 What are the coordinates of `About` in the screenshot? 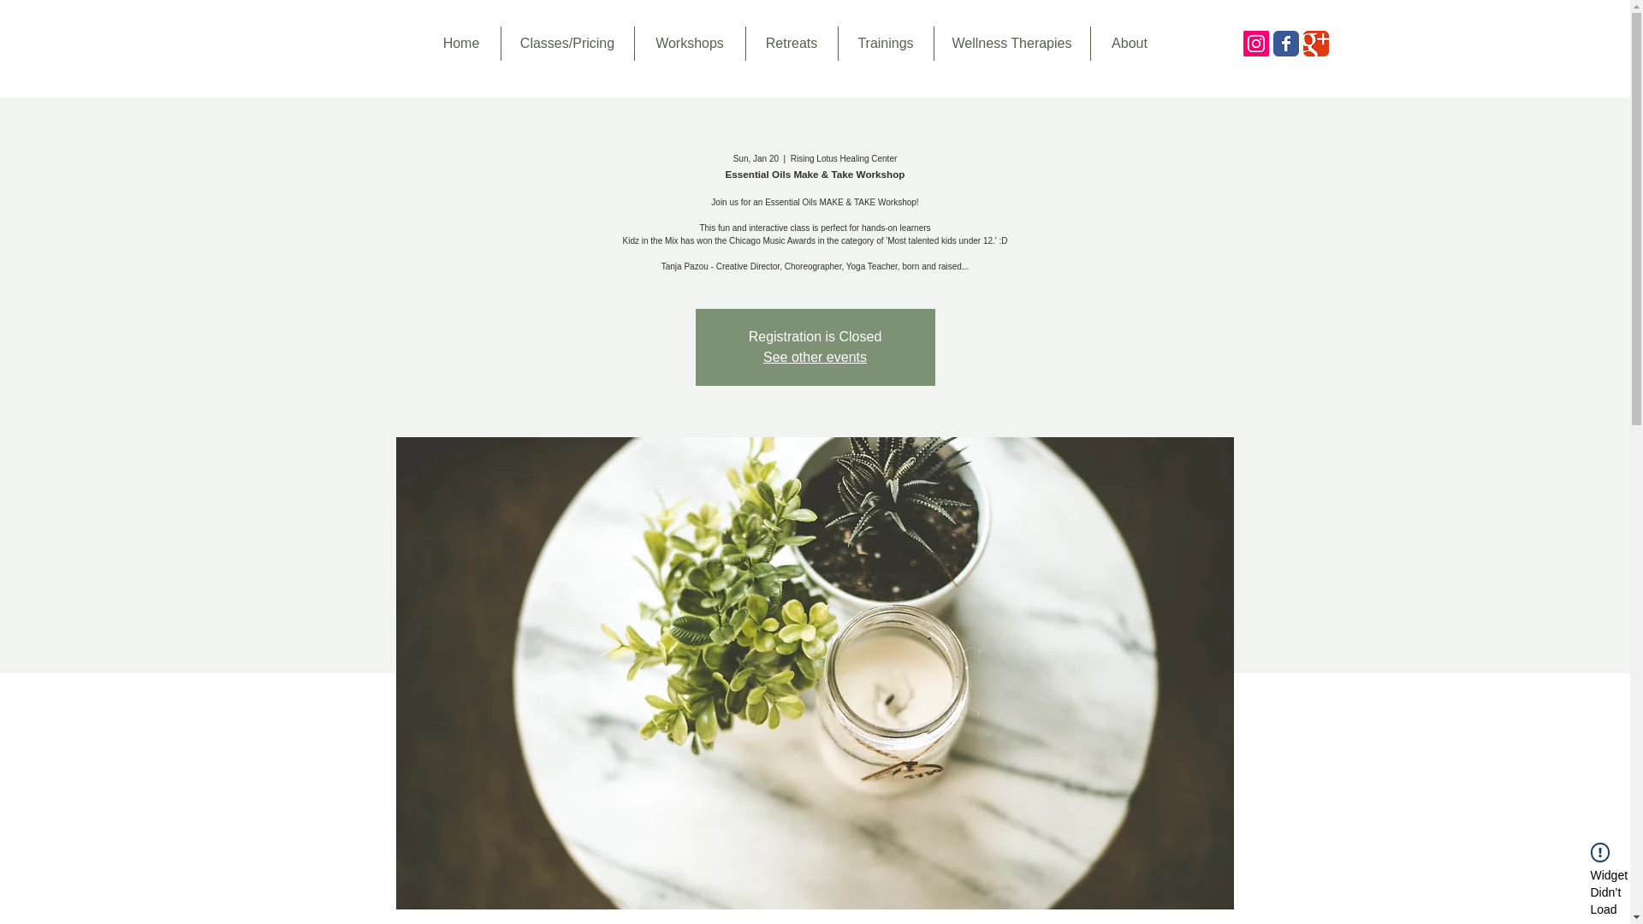 It's located at (1130, 44).